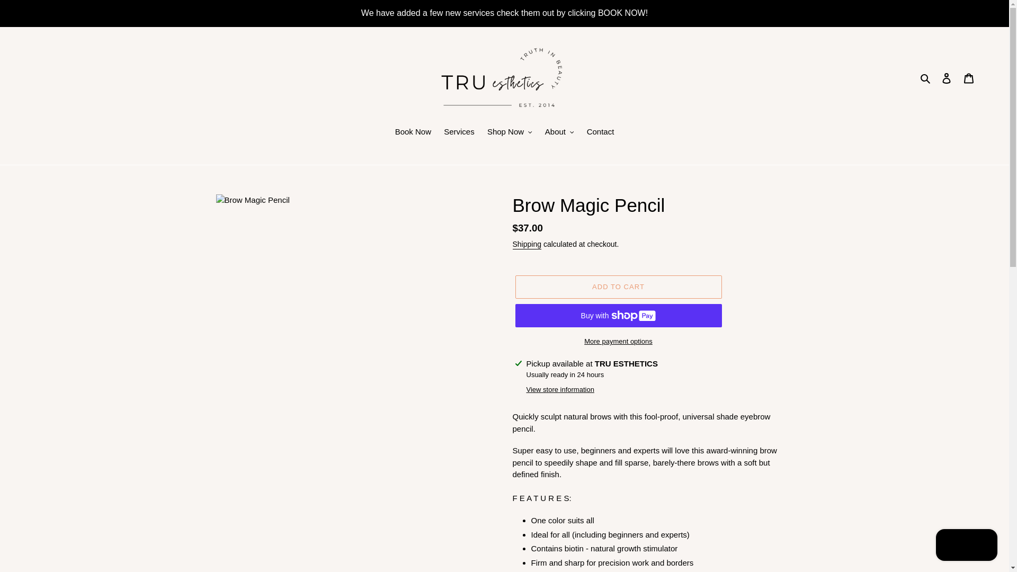  Describe the element at coordinates (559, 132) in the screenshot. I see `About` at that location.